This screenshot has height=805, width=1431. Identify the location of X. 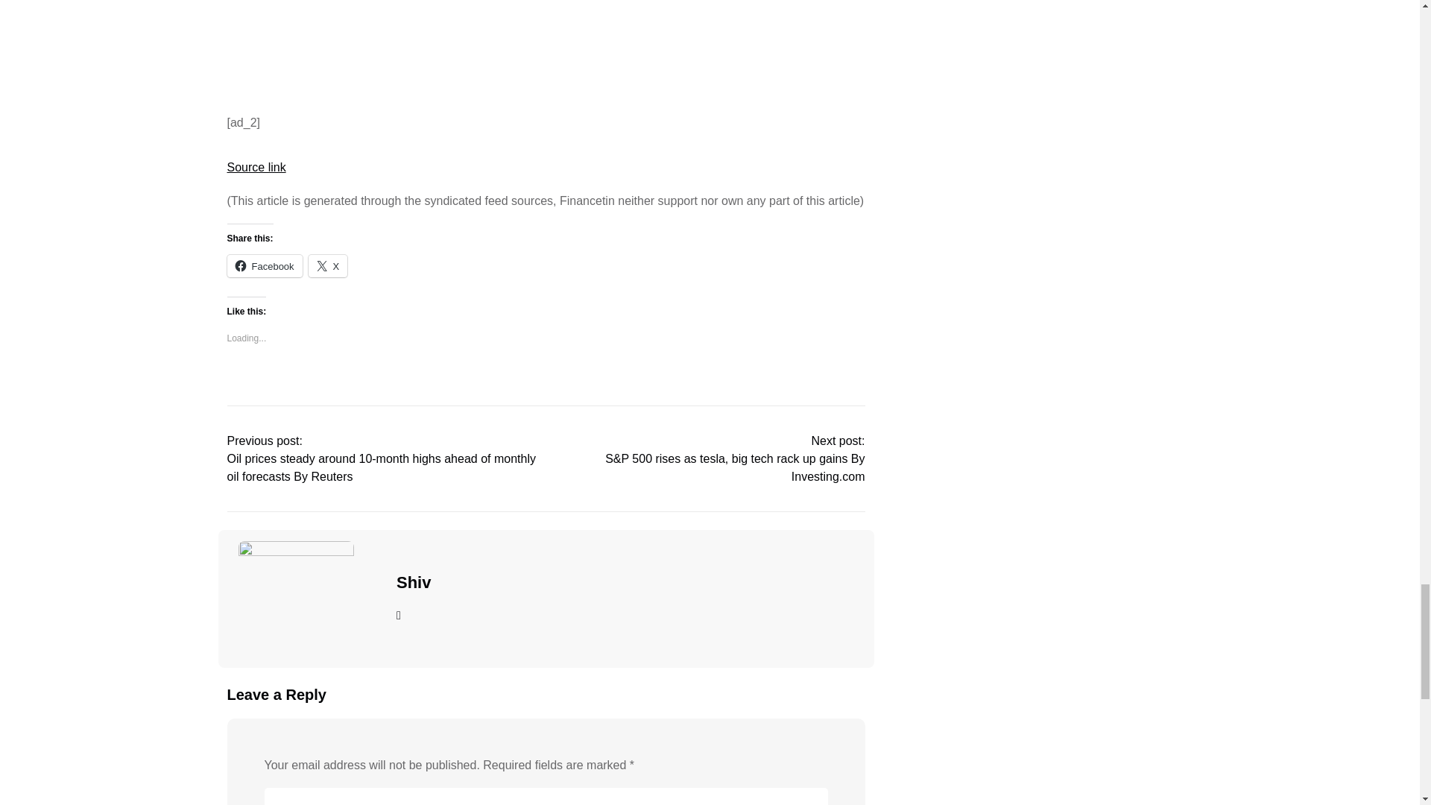
(328, 265).